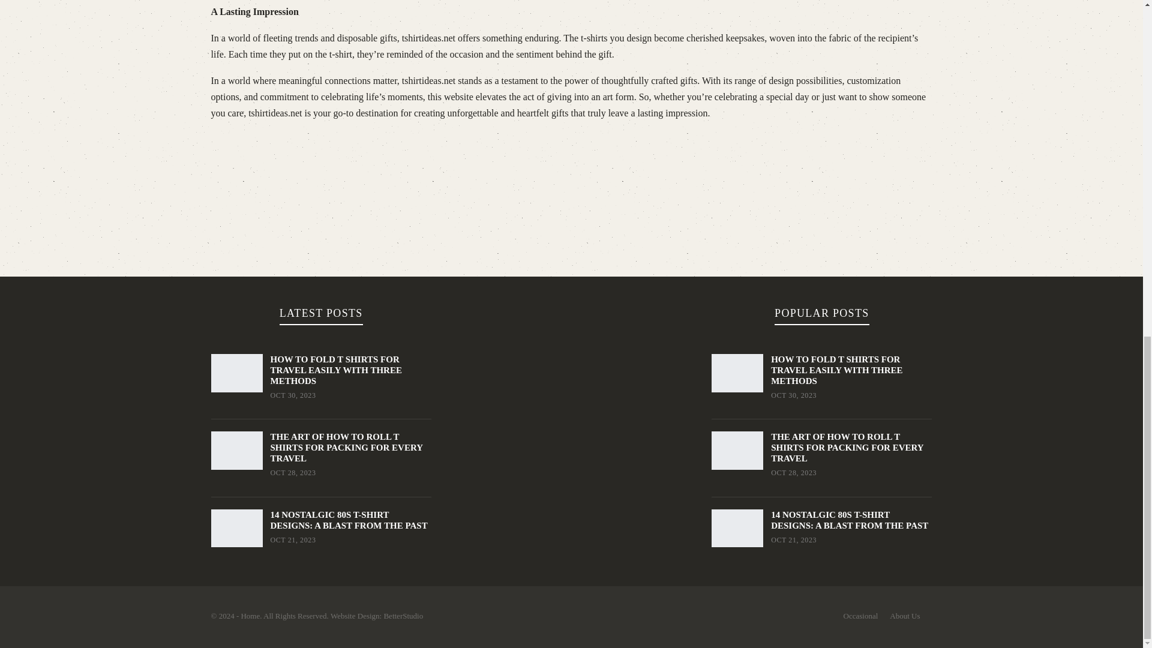 This screenshot has width=1152, height=648. What do you see at coordinates (904, 616) in the screenshot?
I see `About Us` at bounding box center [904, 616].